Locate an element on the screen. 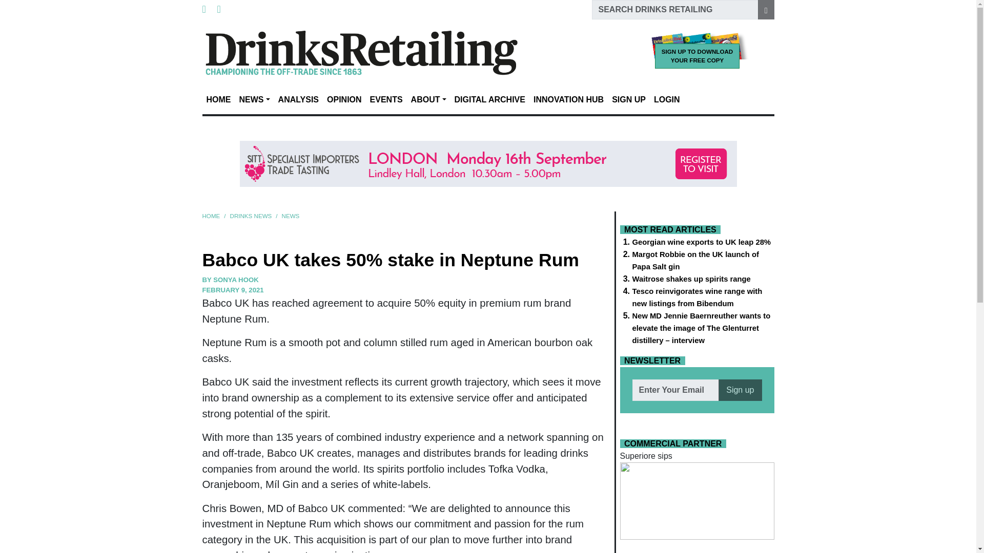  DIGITAL ARCHIVE is located at coordinates (490, 99).